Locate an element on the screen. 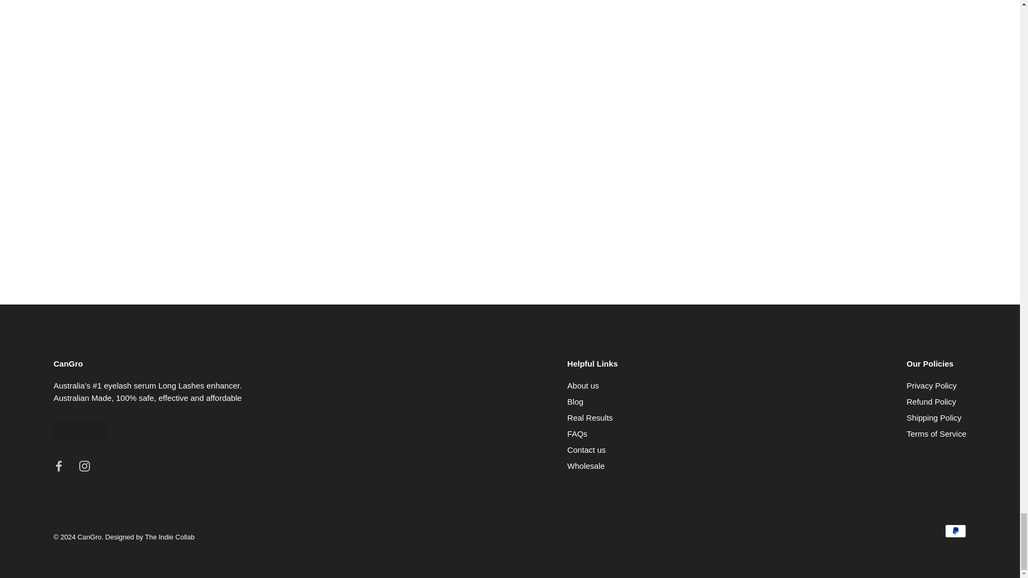 Image resolution: width=1028 pixels, height=578 pixels. About us is located at coordinates (583, 385).